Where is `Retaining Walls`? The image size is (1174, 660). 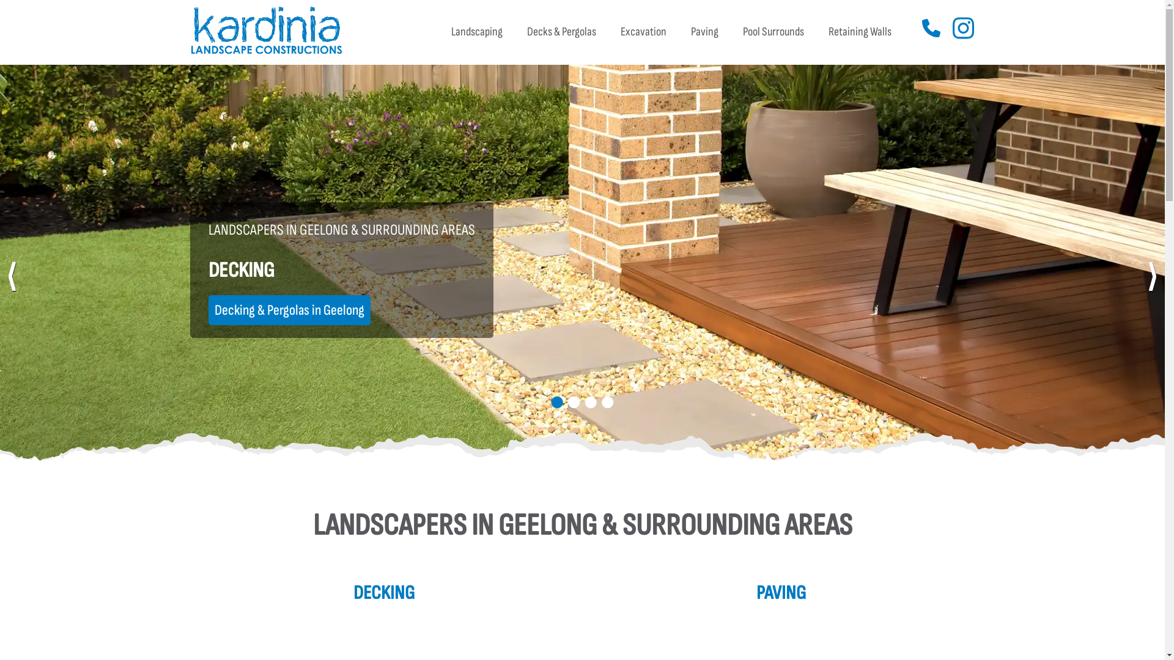
Retaining Walls is located at coordinates (860, 32).